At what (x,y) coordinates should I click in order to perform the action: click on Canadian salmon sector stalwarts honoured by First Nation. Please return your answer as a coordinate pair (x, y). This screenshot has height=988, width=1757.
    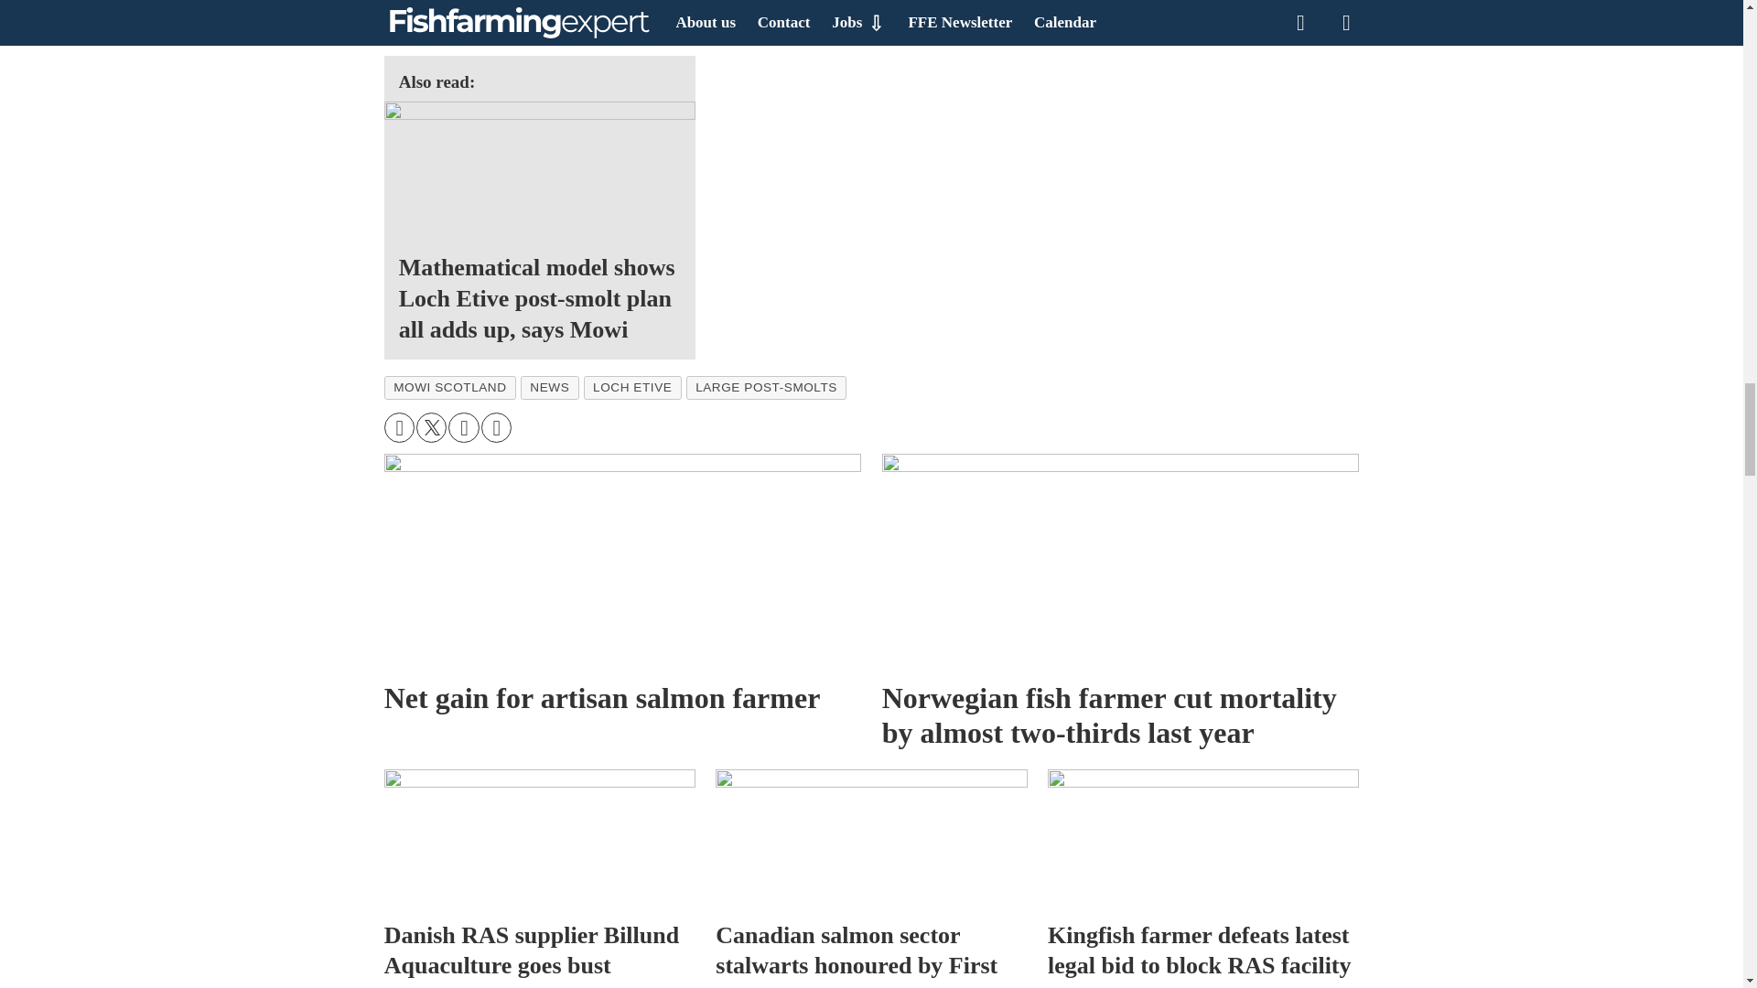
    Looking at the image, I should click on (870, 839).